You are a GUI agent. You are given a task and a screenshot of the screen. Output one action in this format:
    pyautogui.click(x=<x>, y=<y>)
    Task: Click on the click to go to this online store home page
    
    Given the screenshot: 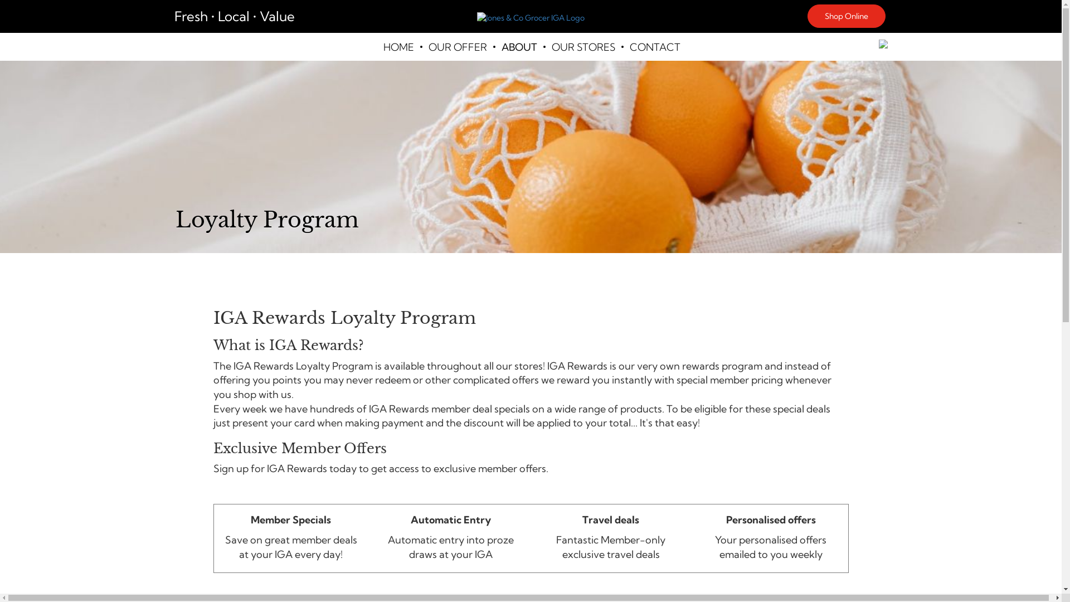 What is the action you would take?
    pyautogui.click(x=531, y=17)
    